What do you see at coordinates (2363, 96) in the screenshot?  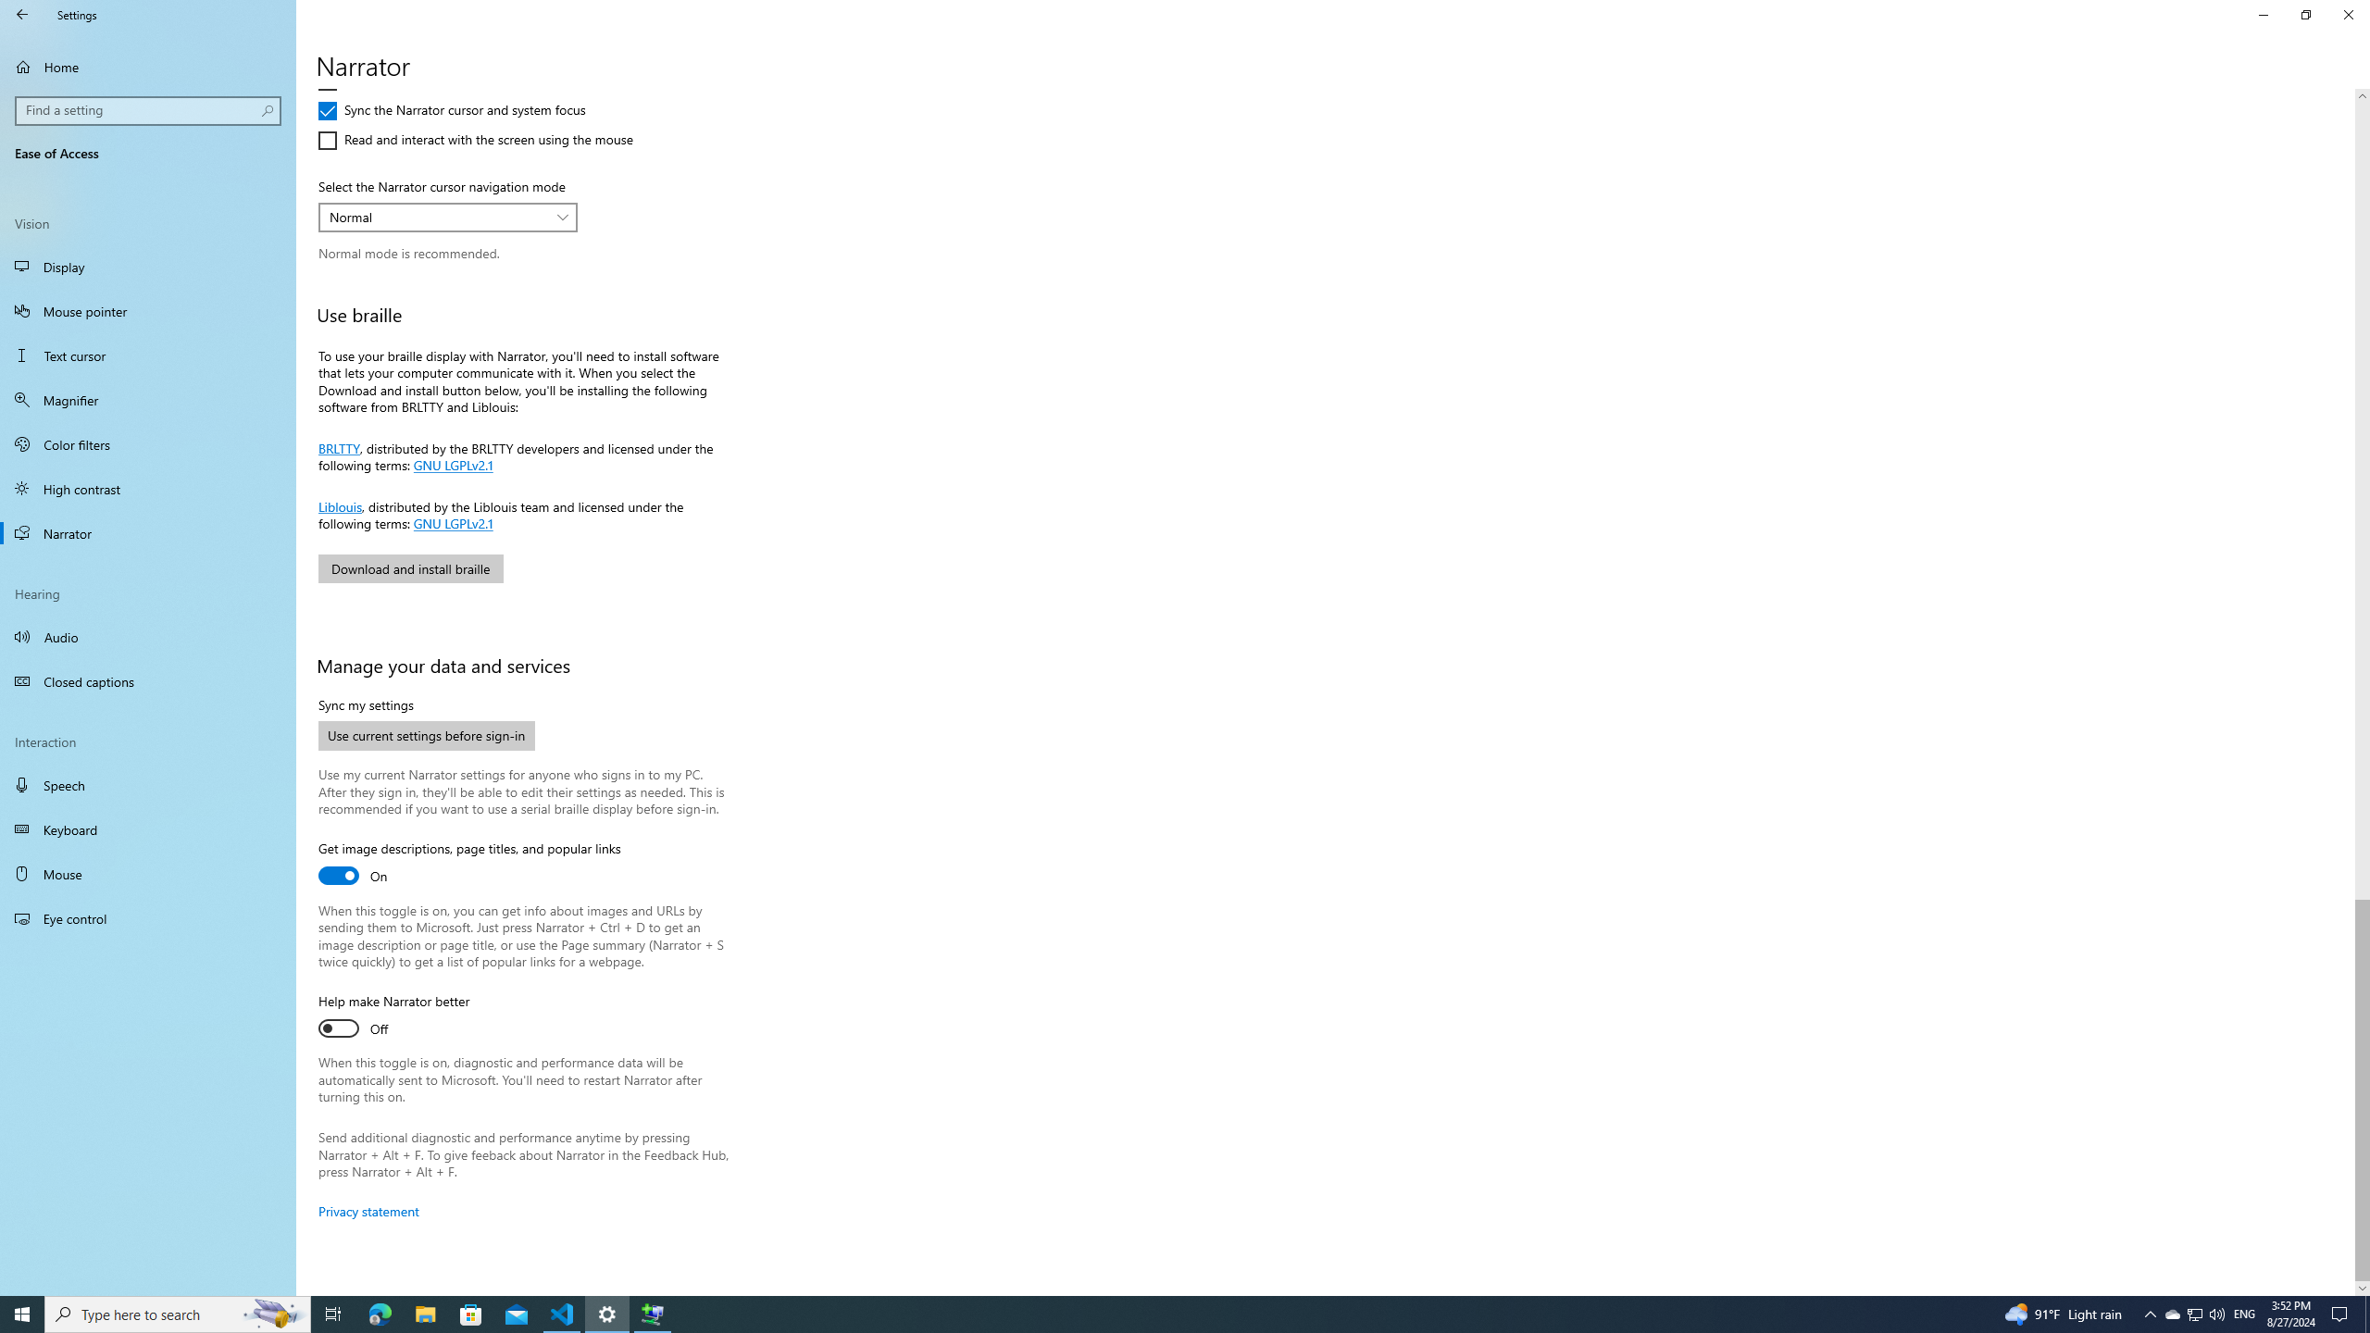 I see `Vertical Small Decrease` at bounding box center [2363, 96].